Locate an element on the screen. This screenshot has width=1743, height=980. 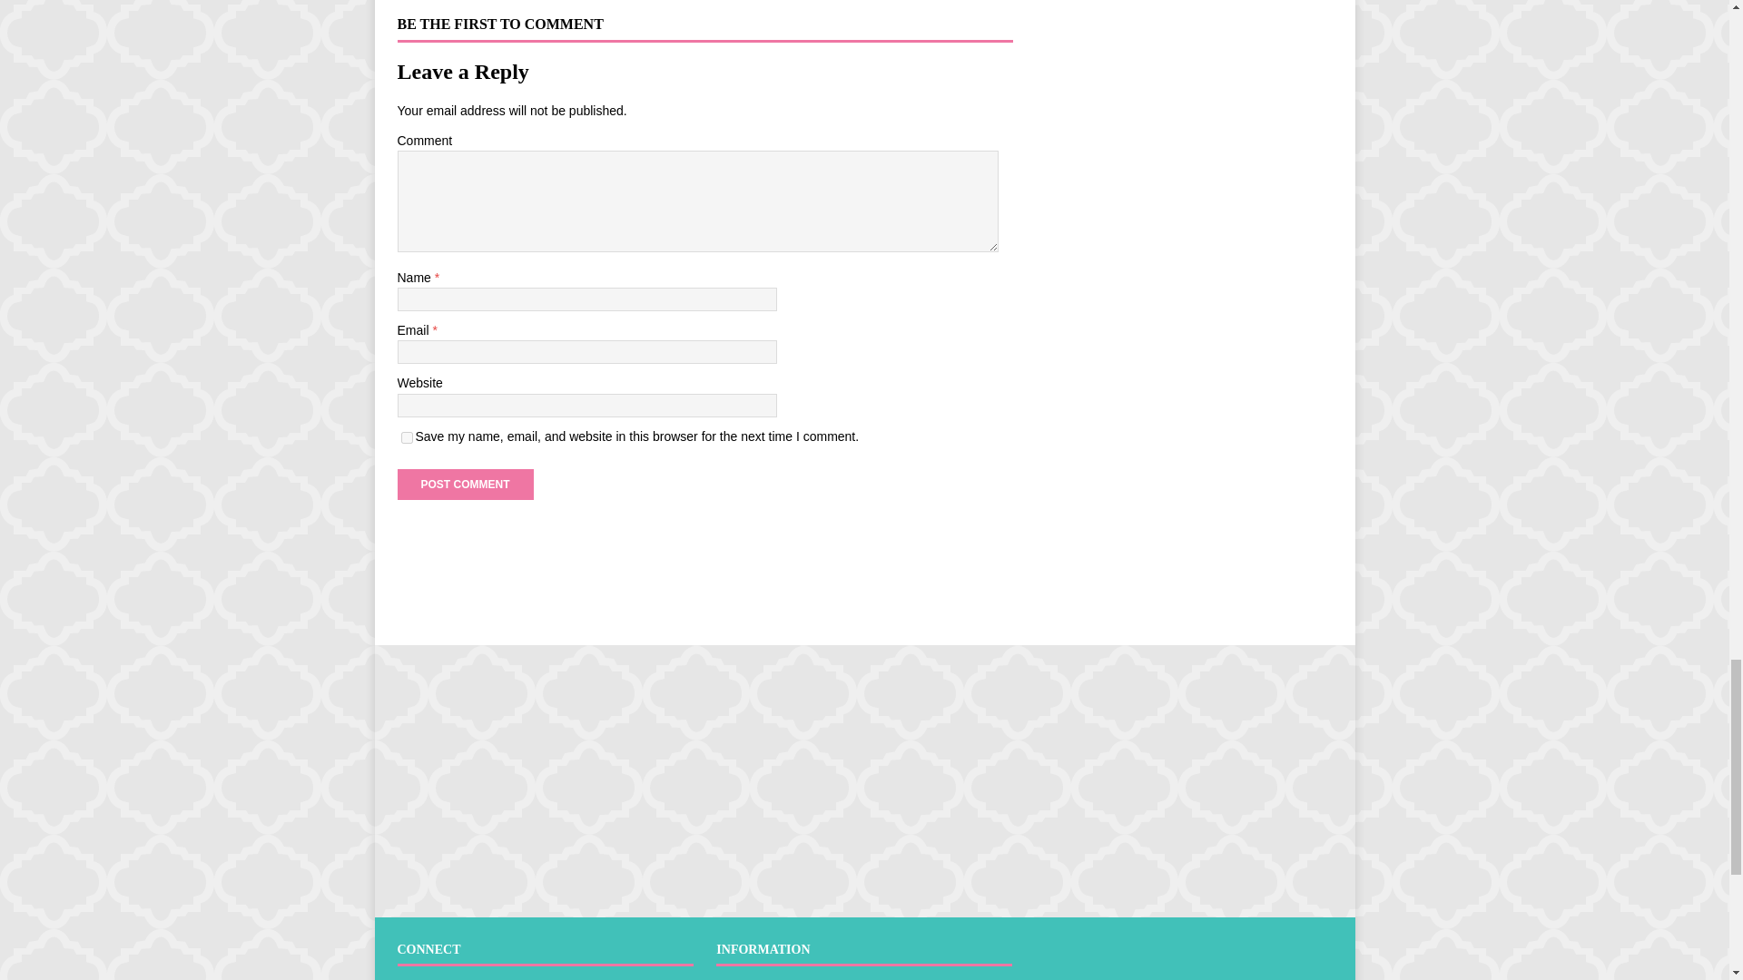
yes is located at coordinates (407, 437).